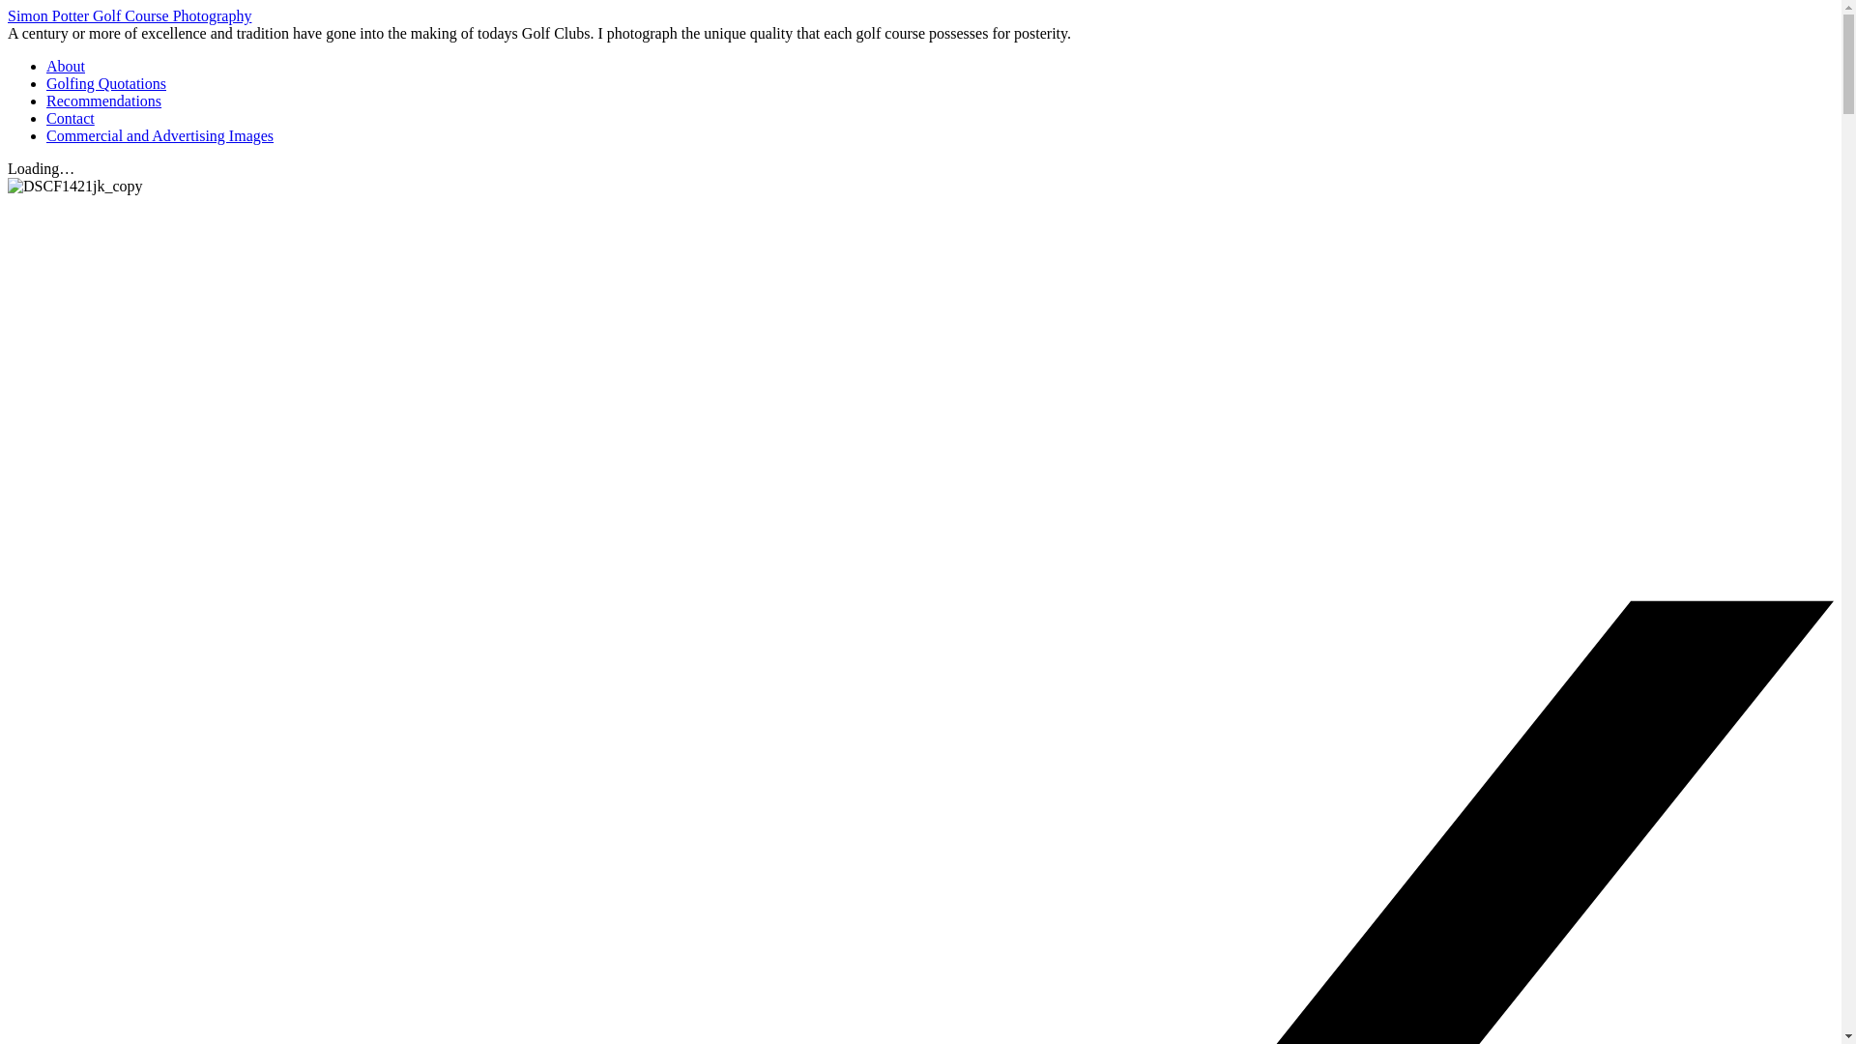 The image size is (1856, 1044). Describe the element at coordinates (104, 101) in the screenshot. I see `Recommendations` at that location.